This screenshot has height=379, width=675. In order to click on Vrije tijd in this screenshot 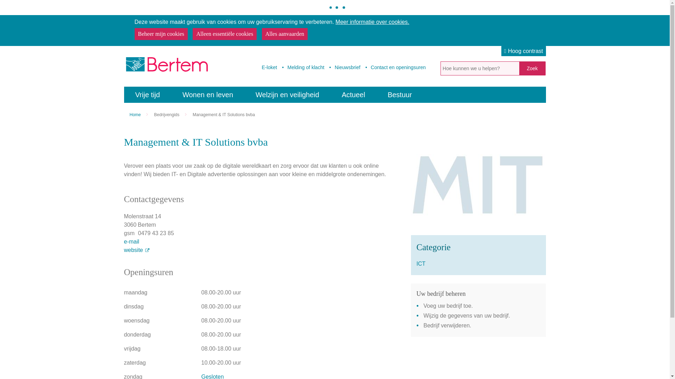, I will do `click(147, 95)`.